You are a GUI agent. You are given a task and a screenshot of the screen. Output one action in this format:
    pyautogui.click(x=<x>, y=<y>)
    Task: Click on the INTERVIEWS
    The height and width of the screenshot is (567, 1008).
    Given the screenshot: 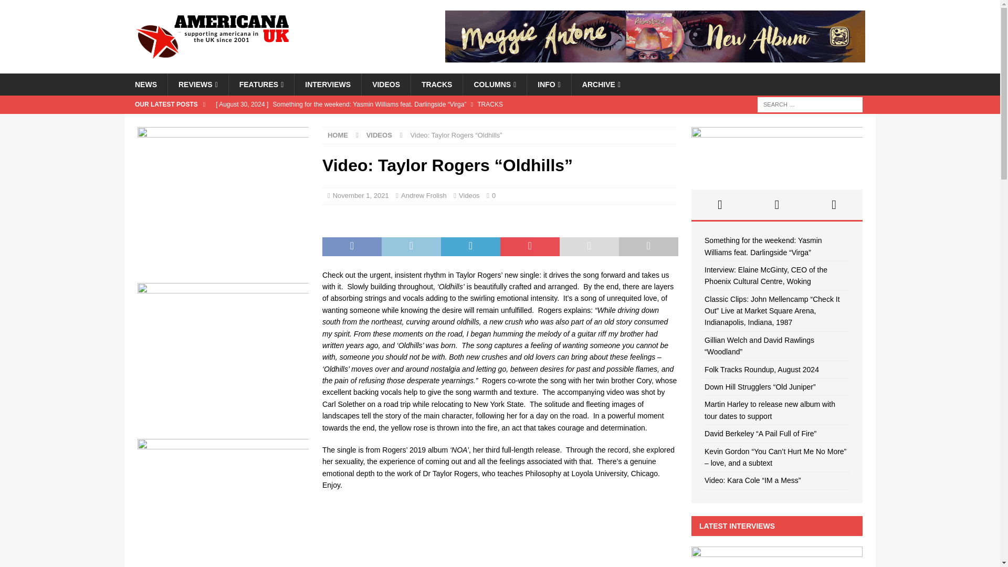 What is the action you would take?
    pyautogui.click(x=328, y=85)
    